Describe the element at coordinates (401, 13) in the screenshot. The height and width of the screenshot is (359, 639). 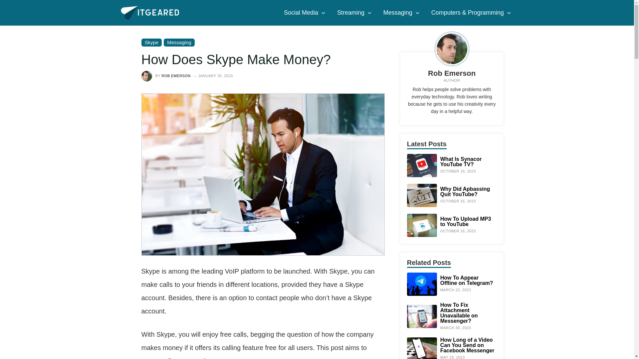
I see `Messaging` at that location.